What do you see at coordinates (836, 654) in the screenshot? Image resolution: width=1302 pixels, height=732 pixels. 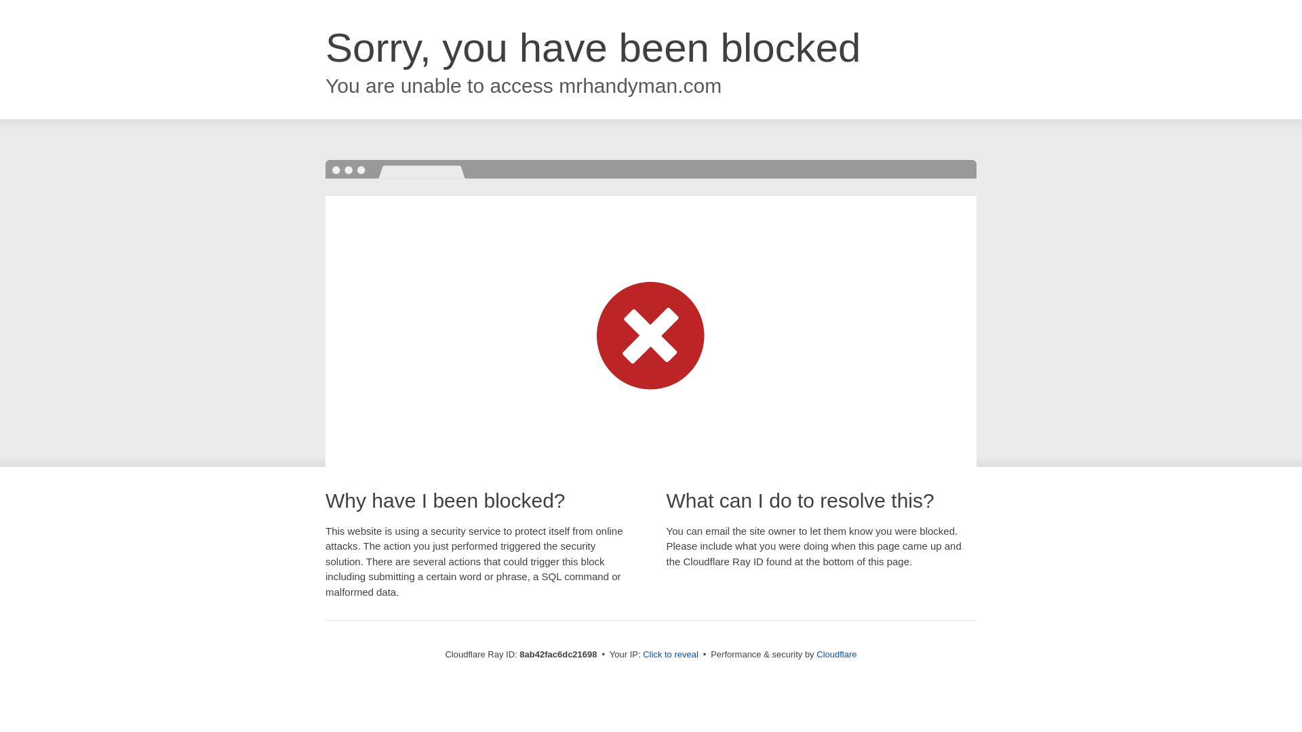 I see `Cloudflare` at bounding box center [836, 654].